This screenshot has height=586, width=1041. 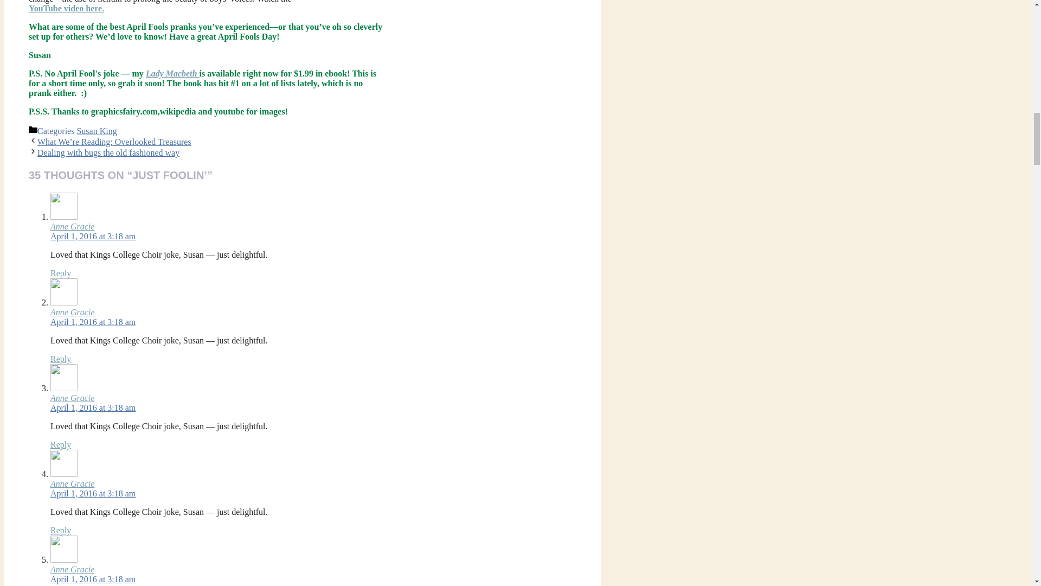 I want to click on YouTube video here., so click(x=66, y=8).